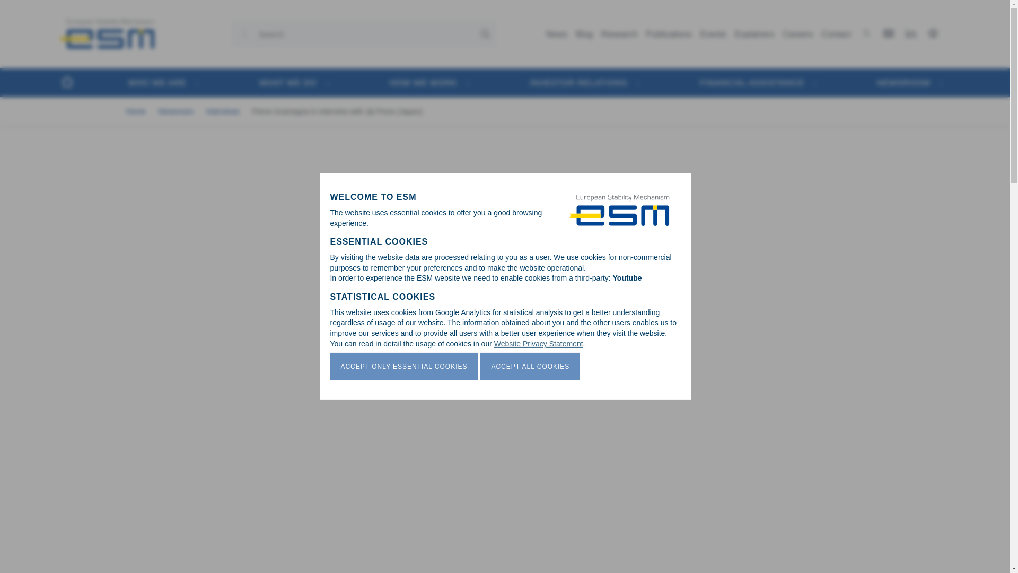  What do you see at coordinates (797, 34) in the screenshot?
I see `Careers` at bounding box center [797, 34].